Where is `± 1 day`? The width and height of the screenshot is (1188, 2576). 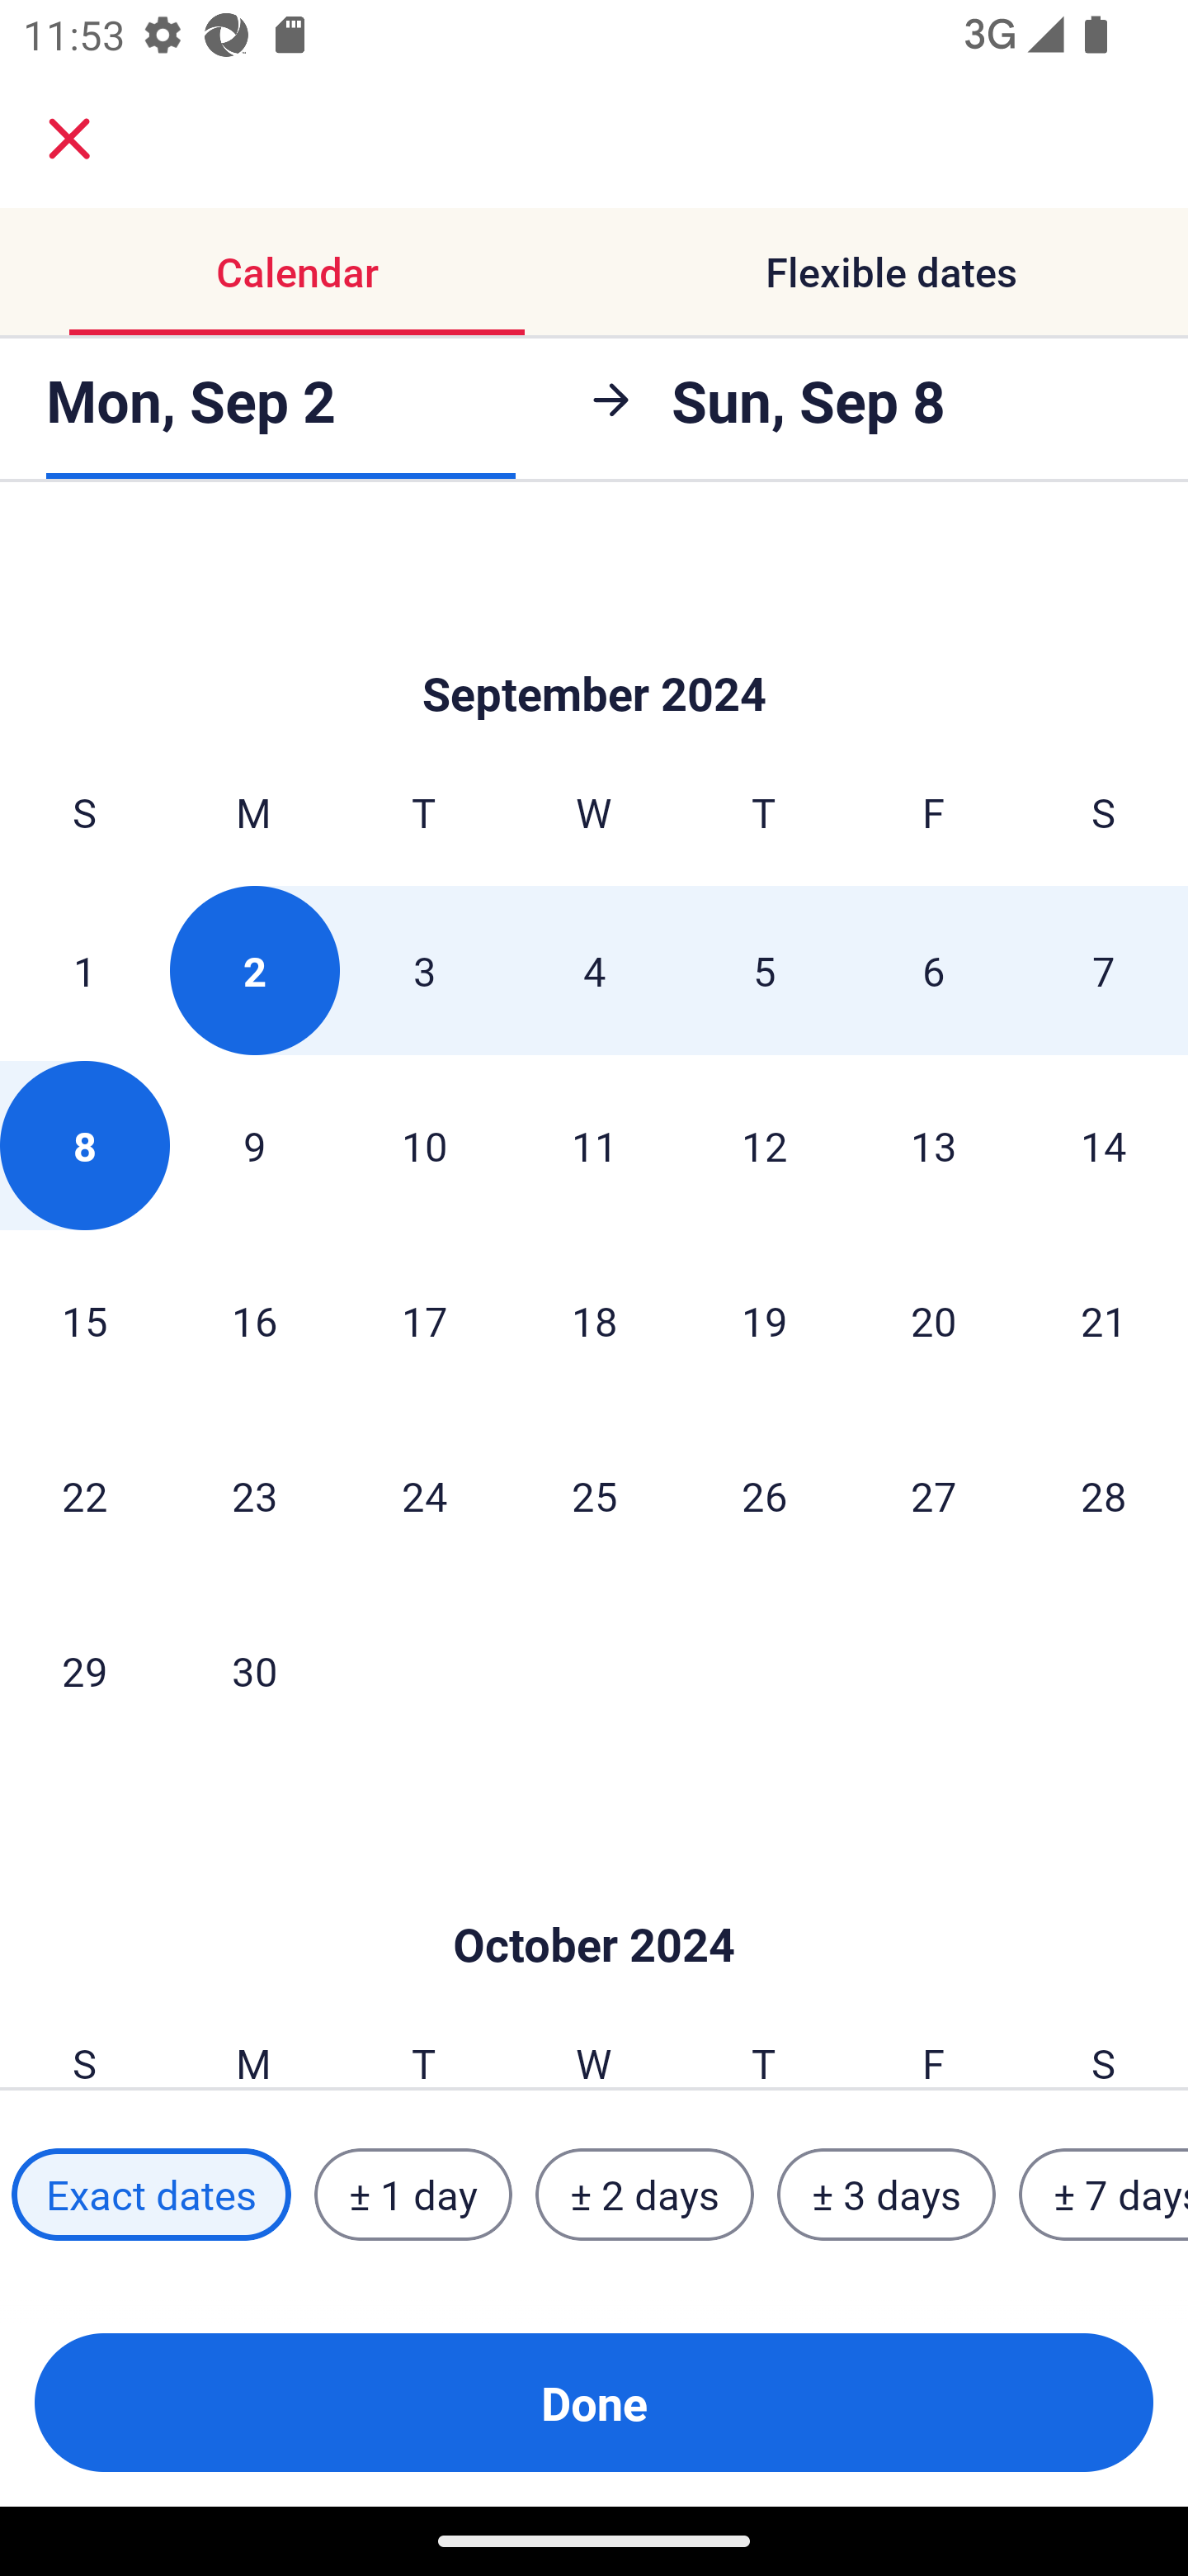 ± 1 day is located at coordinates (412, 2195).